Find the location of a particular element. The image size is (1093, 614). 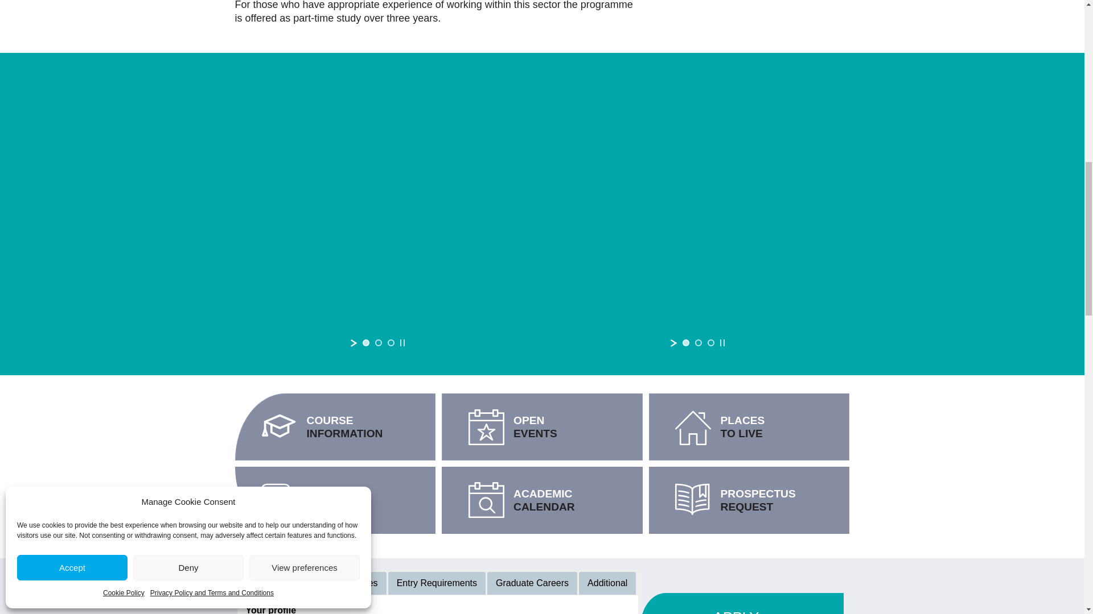

Places To Live is located at coordinates (749, 426).